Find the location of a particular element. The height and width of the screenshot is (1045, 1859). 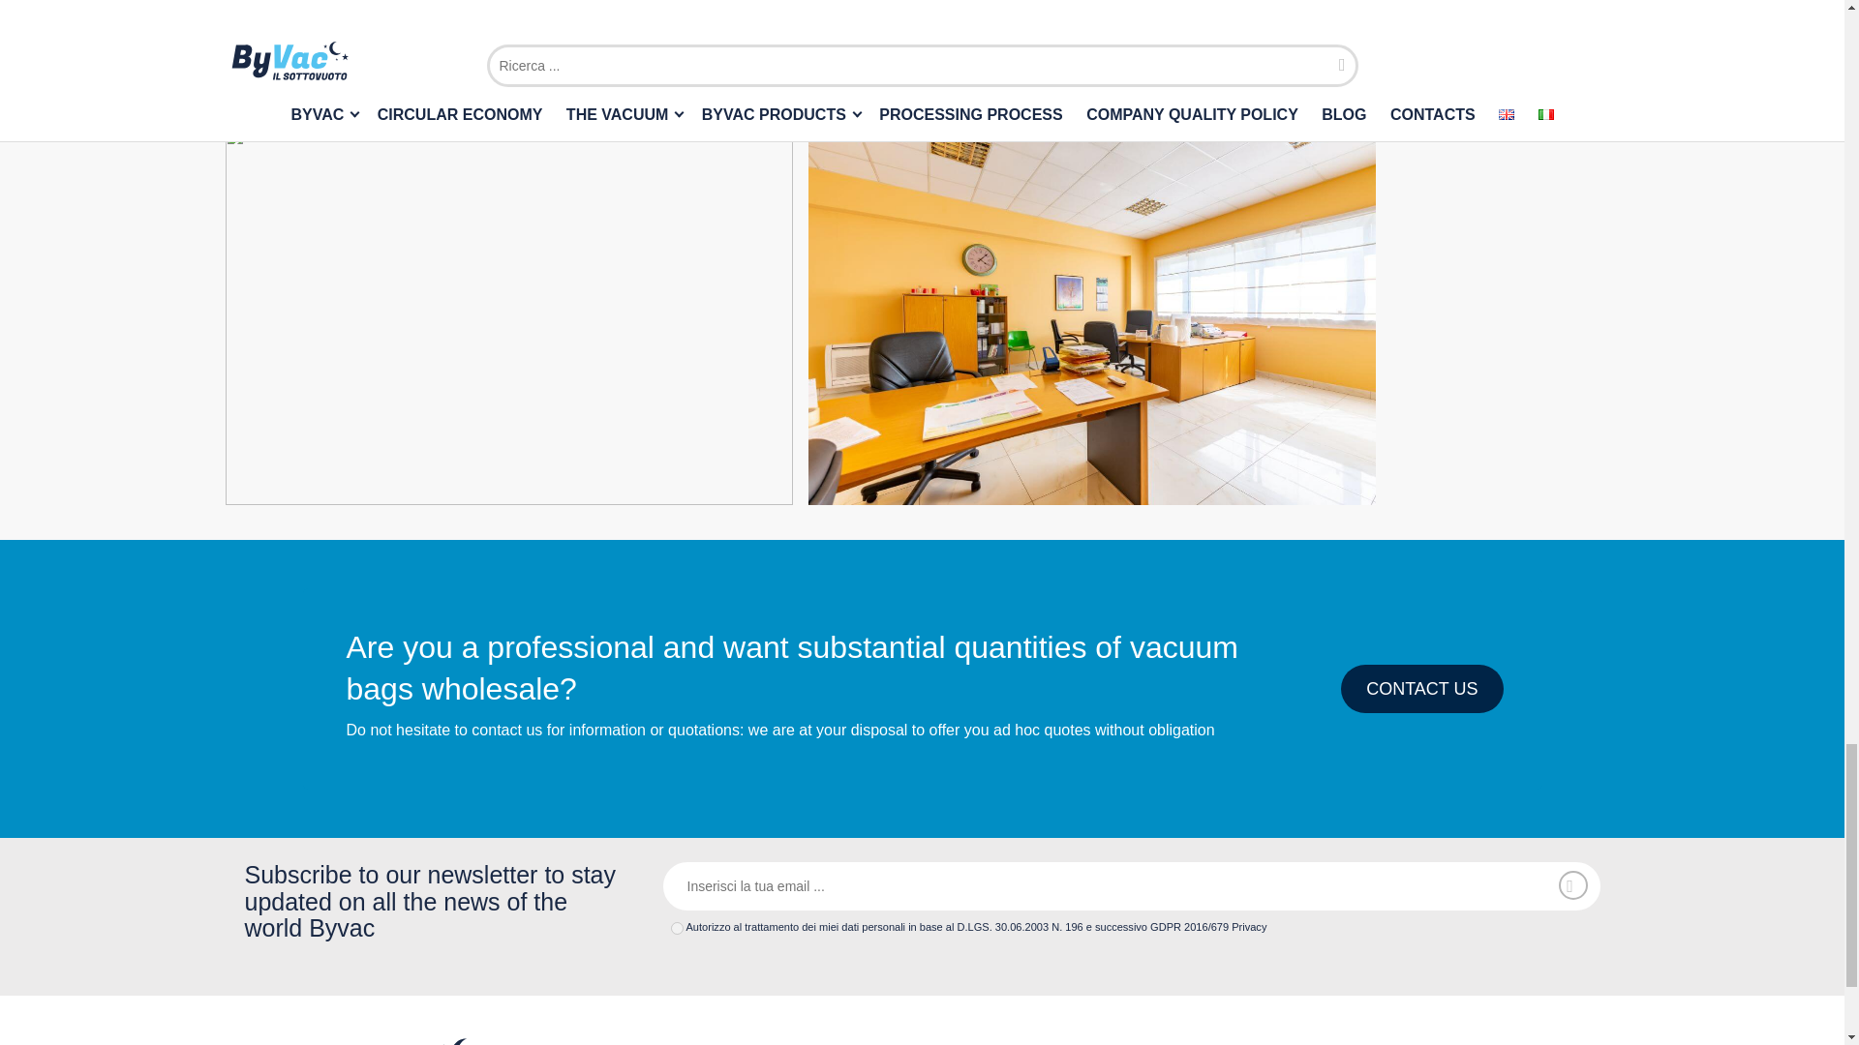

CONTACT US is located at coordinates (1421, 688).